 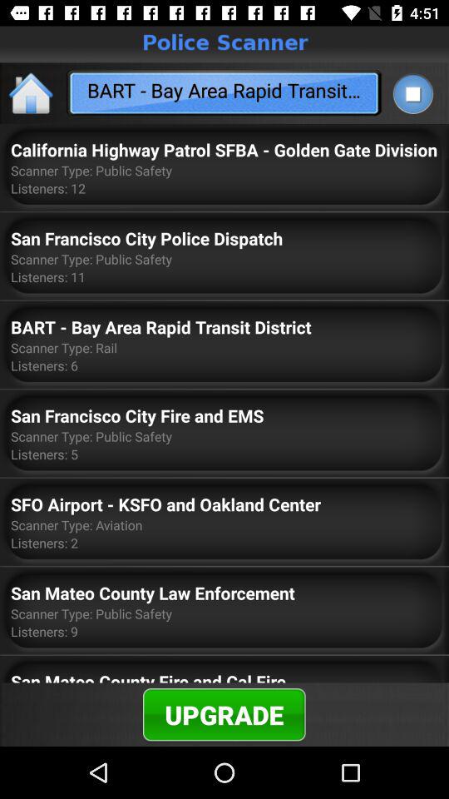 I want to click on open the item below listeners: 5 item, so click(x=165, y=504).